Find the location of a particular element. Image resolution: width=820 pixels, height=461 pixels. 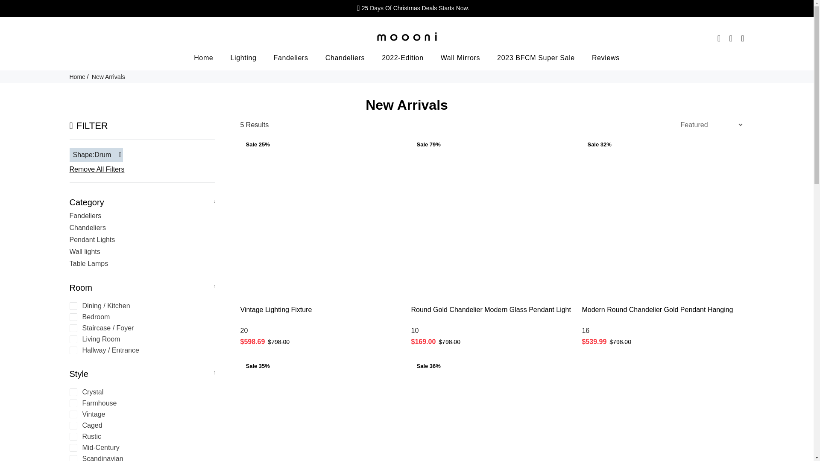

Show products matching tag bedroom is located at coordinates (141, 317).